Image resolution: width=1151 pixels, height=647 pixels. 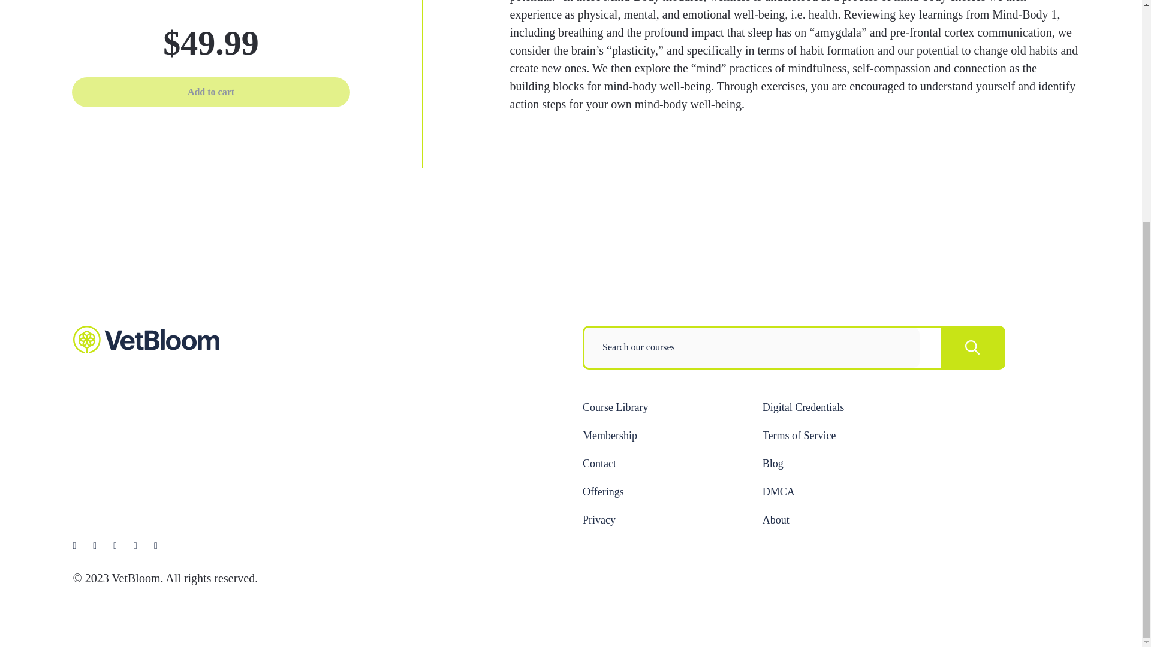 What do you see at coordinates (210, 92) in the screenshot?
I see `Add to cart` at bounding box center [210, 92].